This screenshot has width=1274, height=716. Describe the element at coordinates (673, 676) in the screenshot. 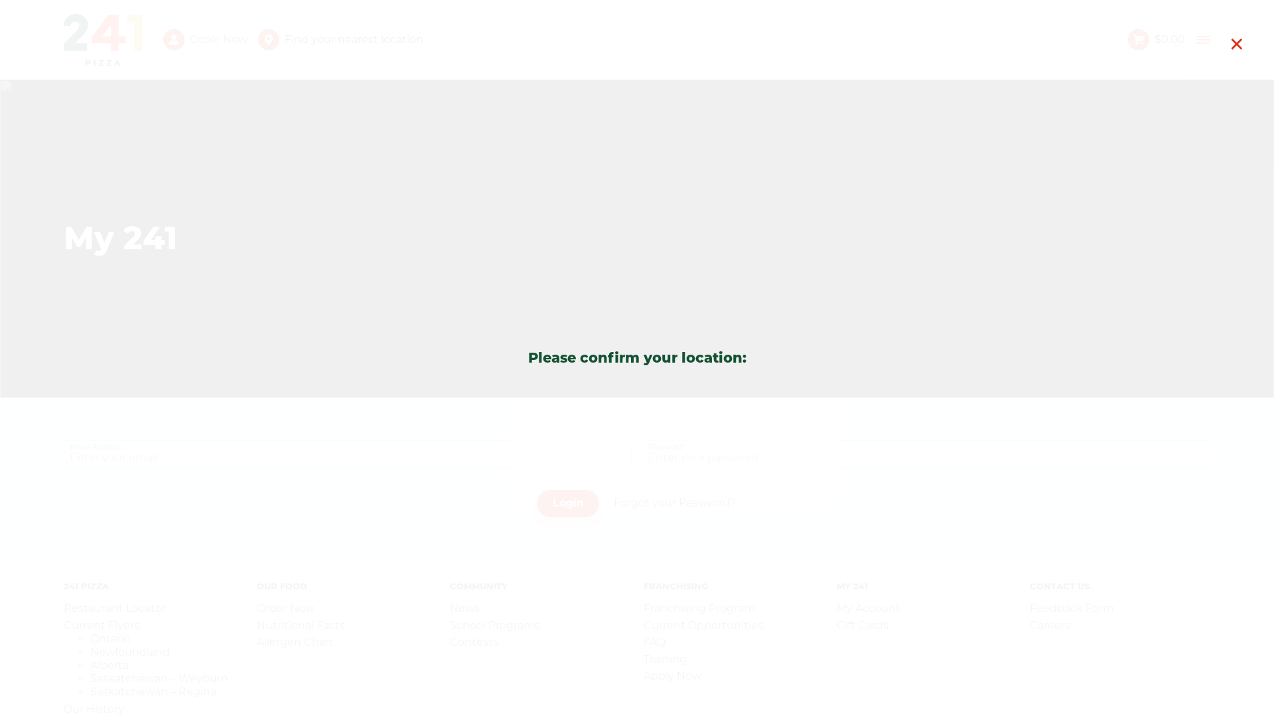

I see `Apply Now` at that location.